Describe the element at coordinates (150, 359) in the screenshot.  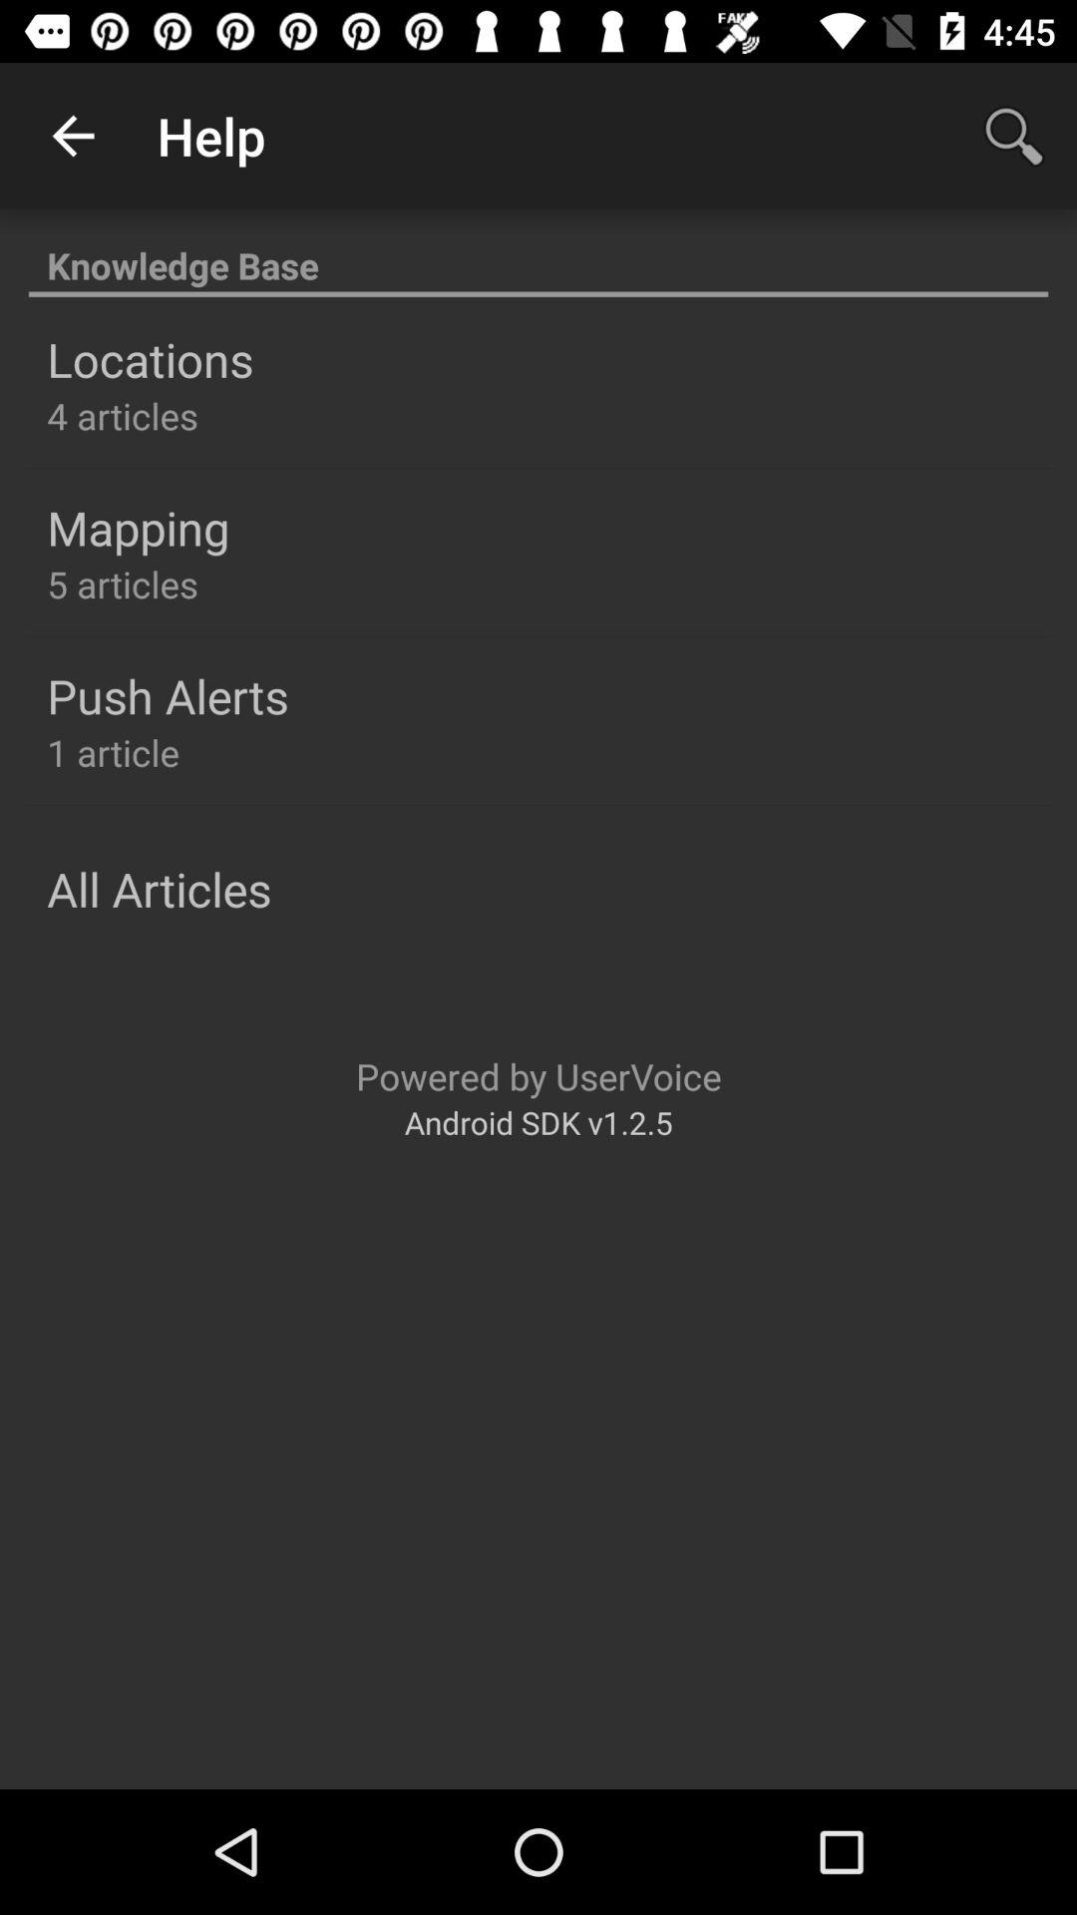
I see `tap icon below knowledge base icon` at that location.